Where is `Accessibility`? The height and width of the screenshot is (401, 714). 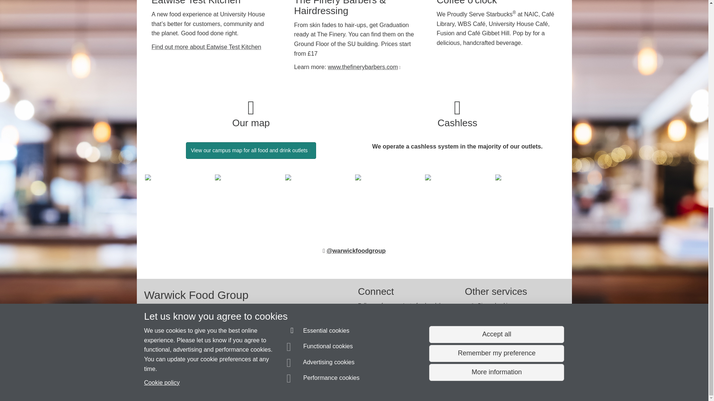
Accessibility is located at coordinates (499, 316).